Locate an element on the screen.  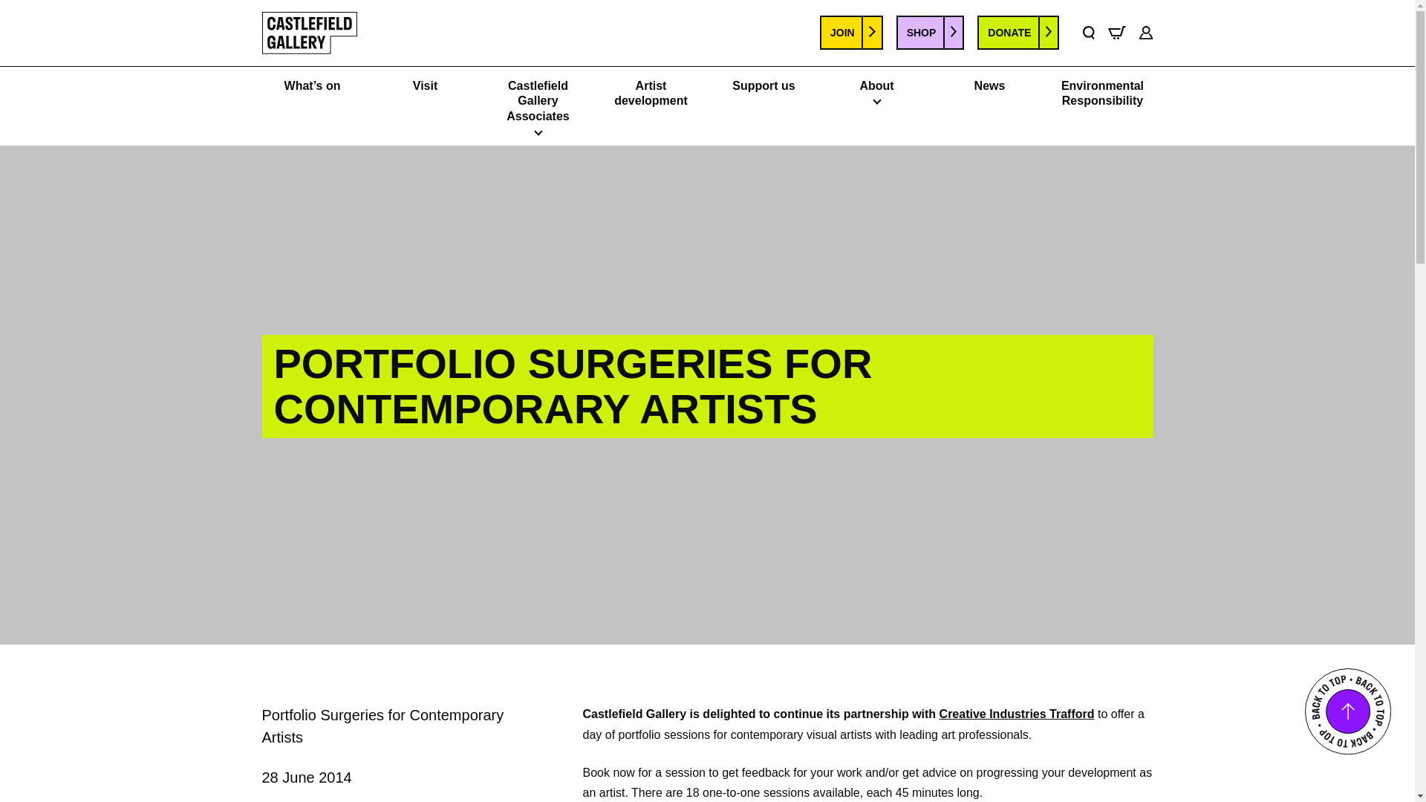
Creative Industries Trafford is located at coordinates (1018, 713).